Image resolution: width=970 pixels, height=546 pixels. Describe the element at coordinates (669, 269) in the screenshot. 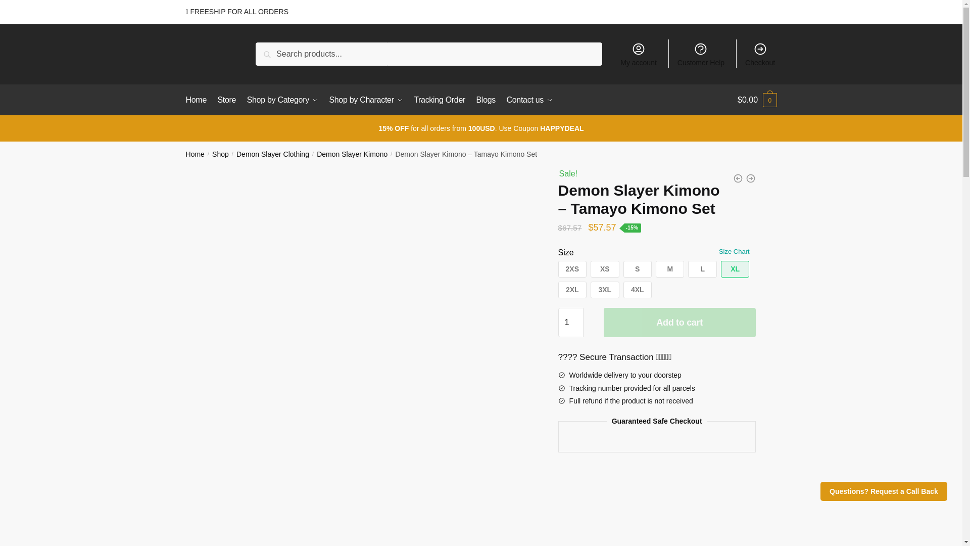

I see `M` at that location.